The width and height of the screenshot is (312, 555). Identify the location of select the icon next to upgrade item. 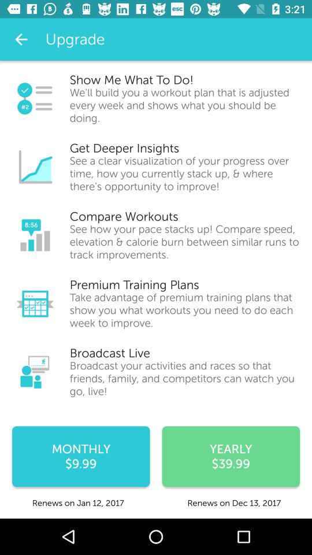
(21, 39).